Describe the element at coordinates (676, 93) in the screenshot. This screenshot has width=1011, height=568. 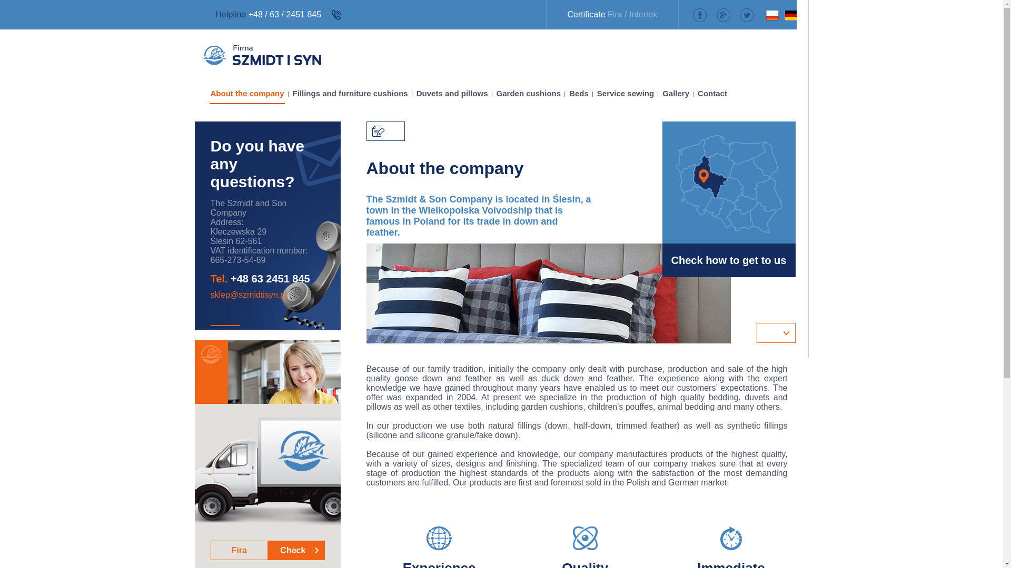
I see `Gallery` at that location.